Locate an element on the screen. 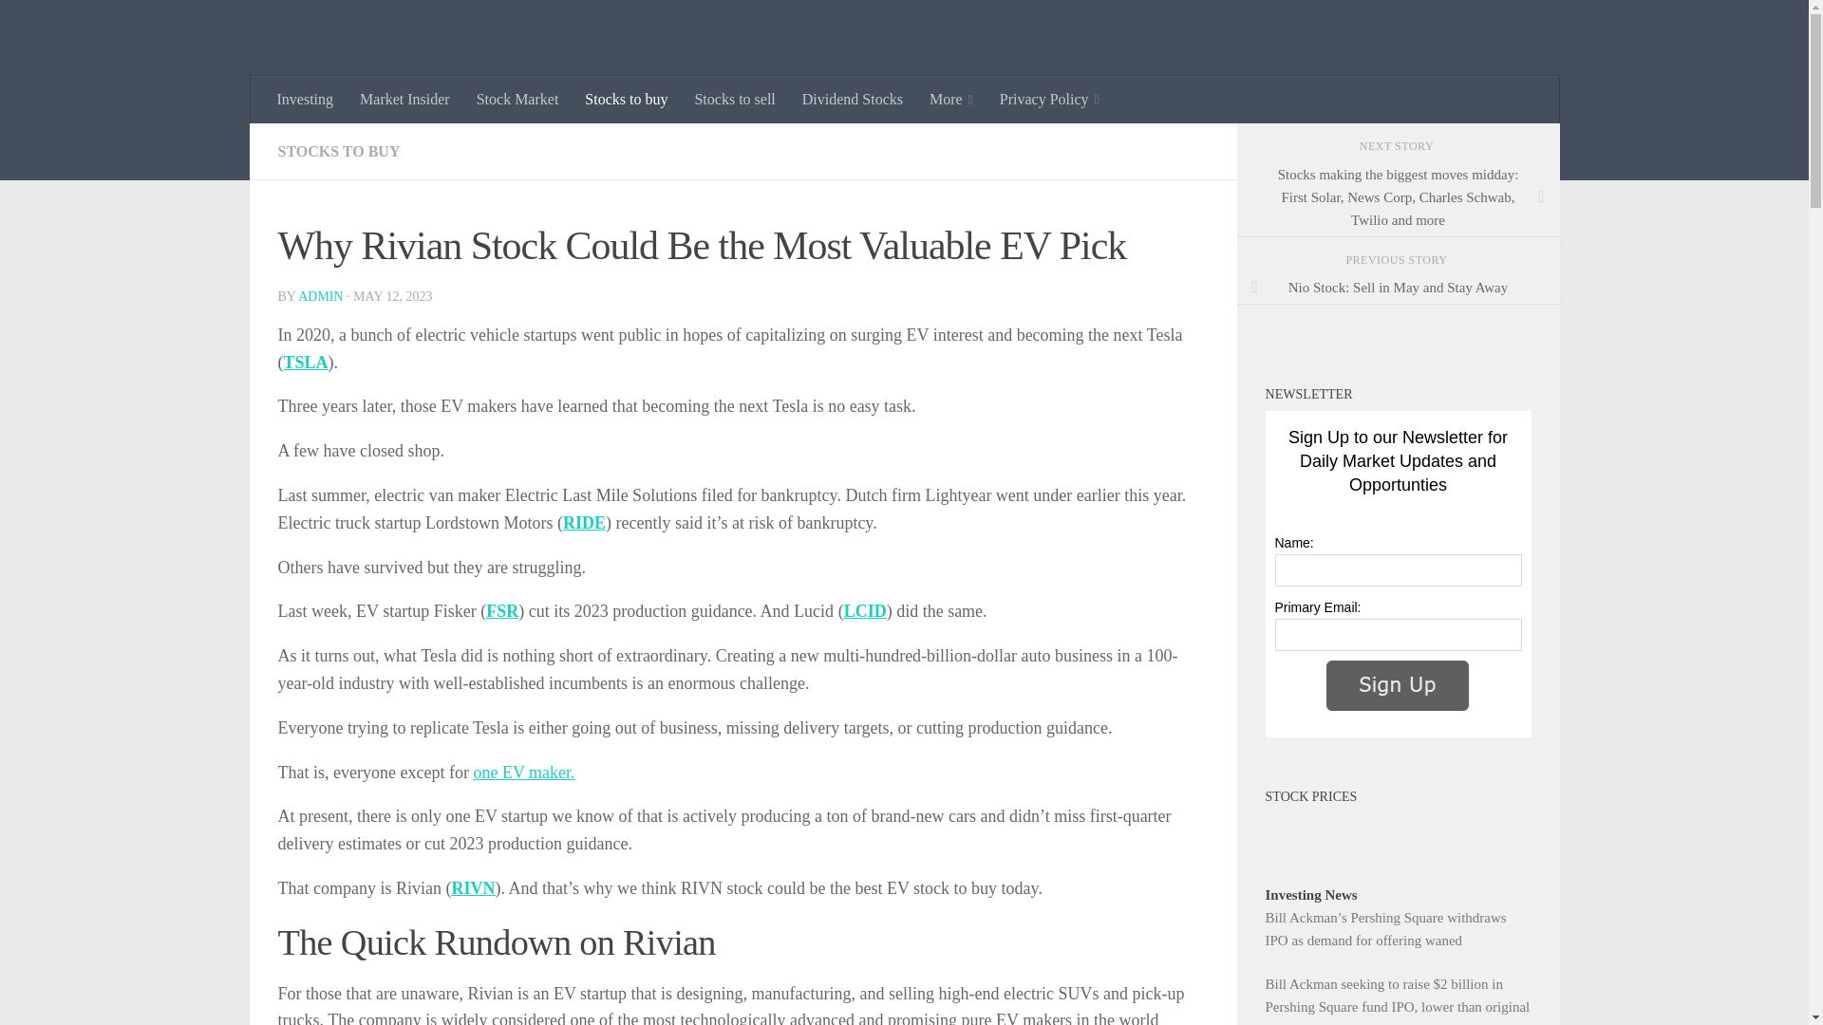 The image size is (1823, 1025). ADMIN is located at coordinates (320, 296).